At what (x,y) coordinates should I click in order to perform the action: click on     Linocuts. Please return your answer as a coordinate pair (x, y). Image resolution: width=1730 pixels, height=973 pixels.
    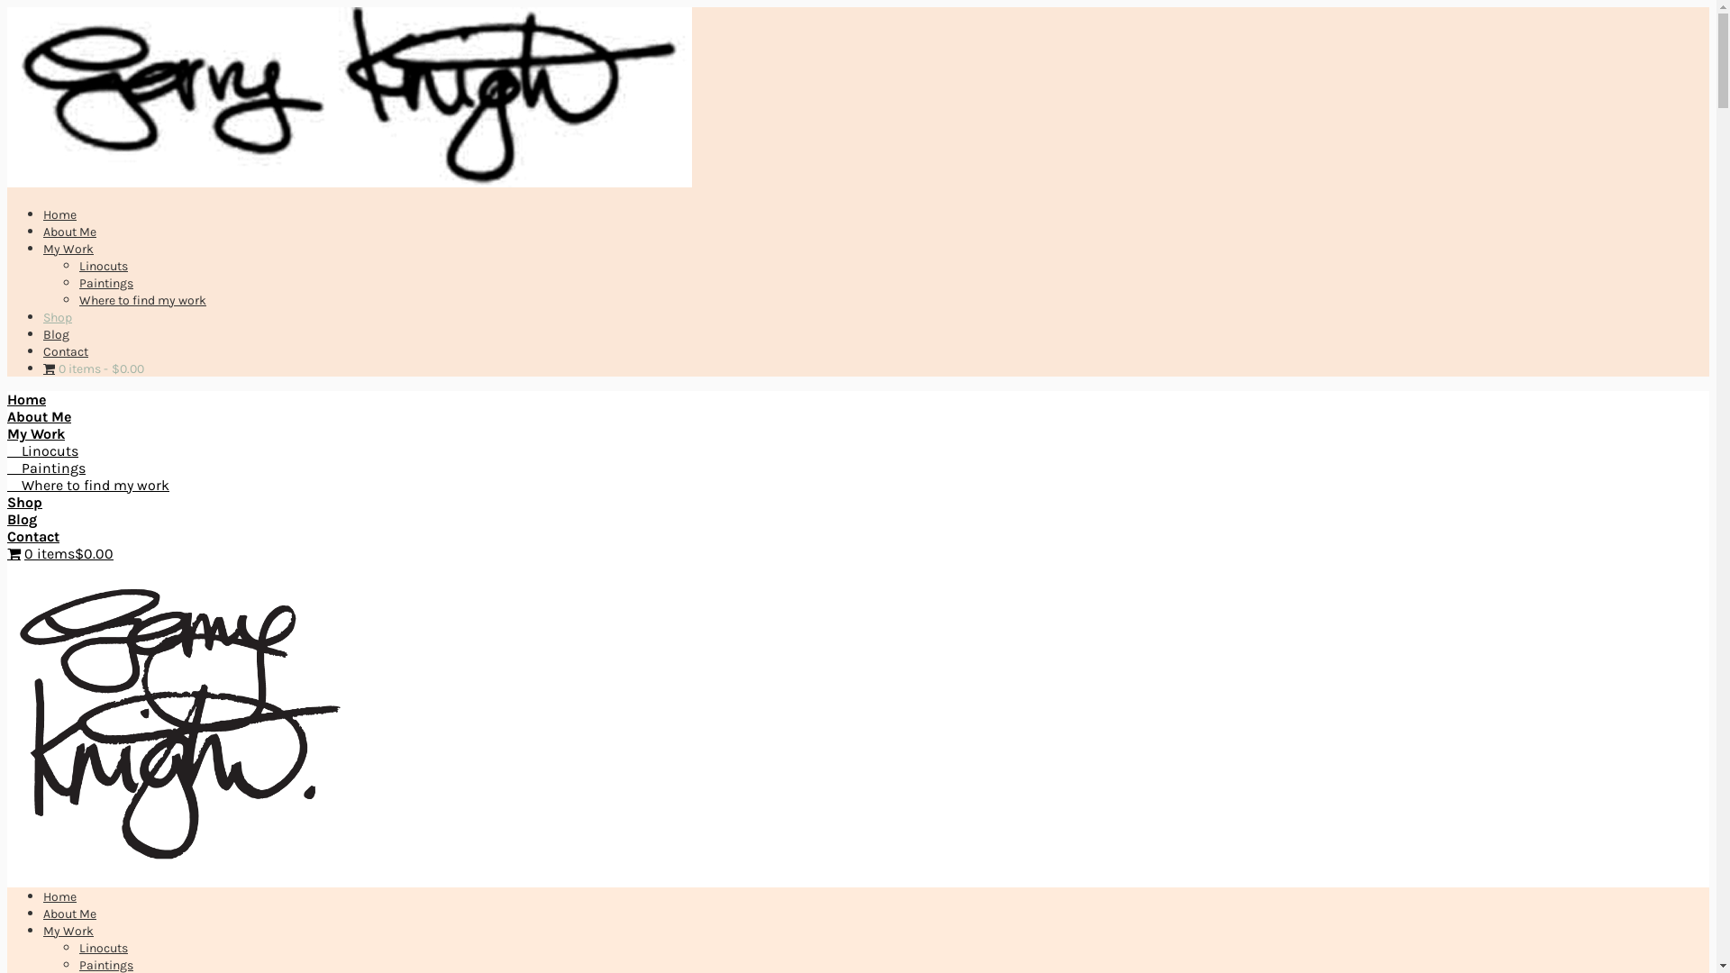
    Looking at the image, I should click on (43, 450).